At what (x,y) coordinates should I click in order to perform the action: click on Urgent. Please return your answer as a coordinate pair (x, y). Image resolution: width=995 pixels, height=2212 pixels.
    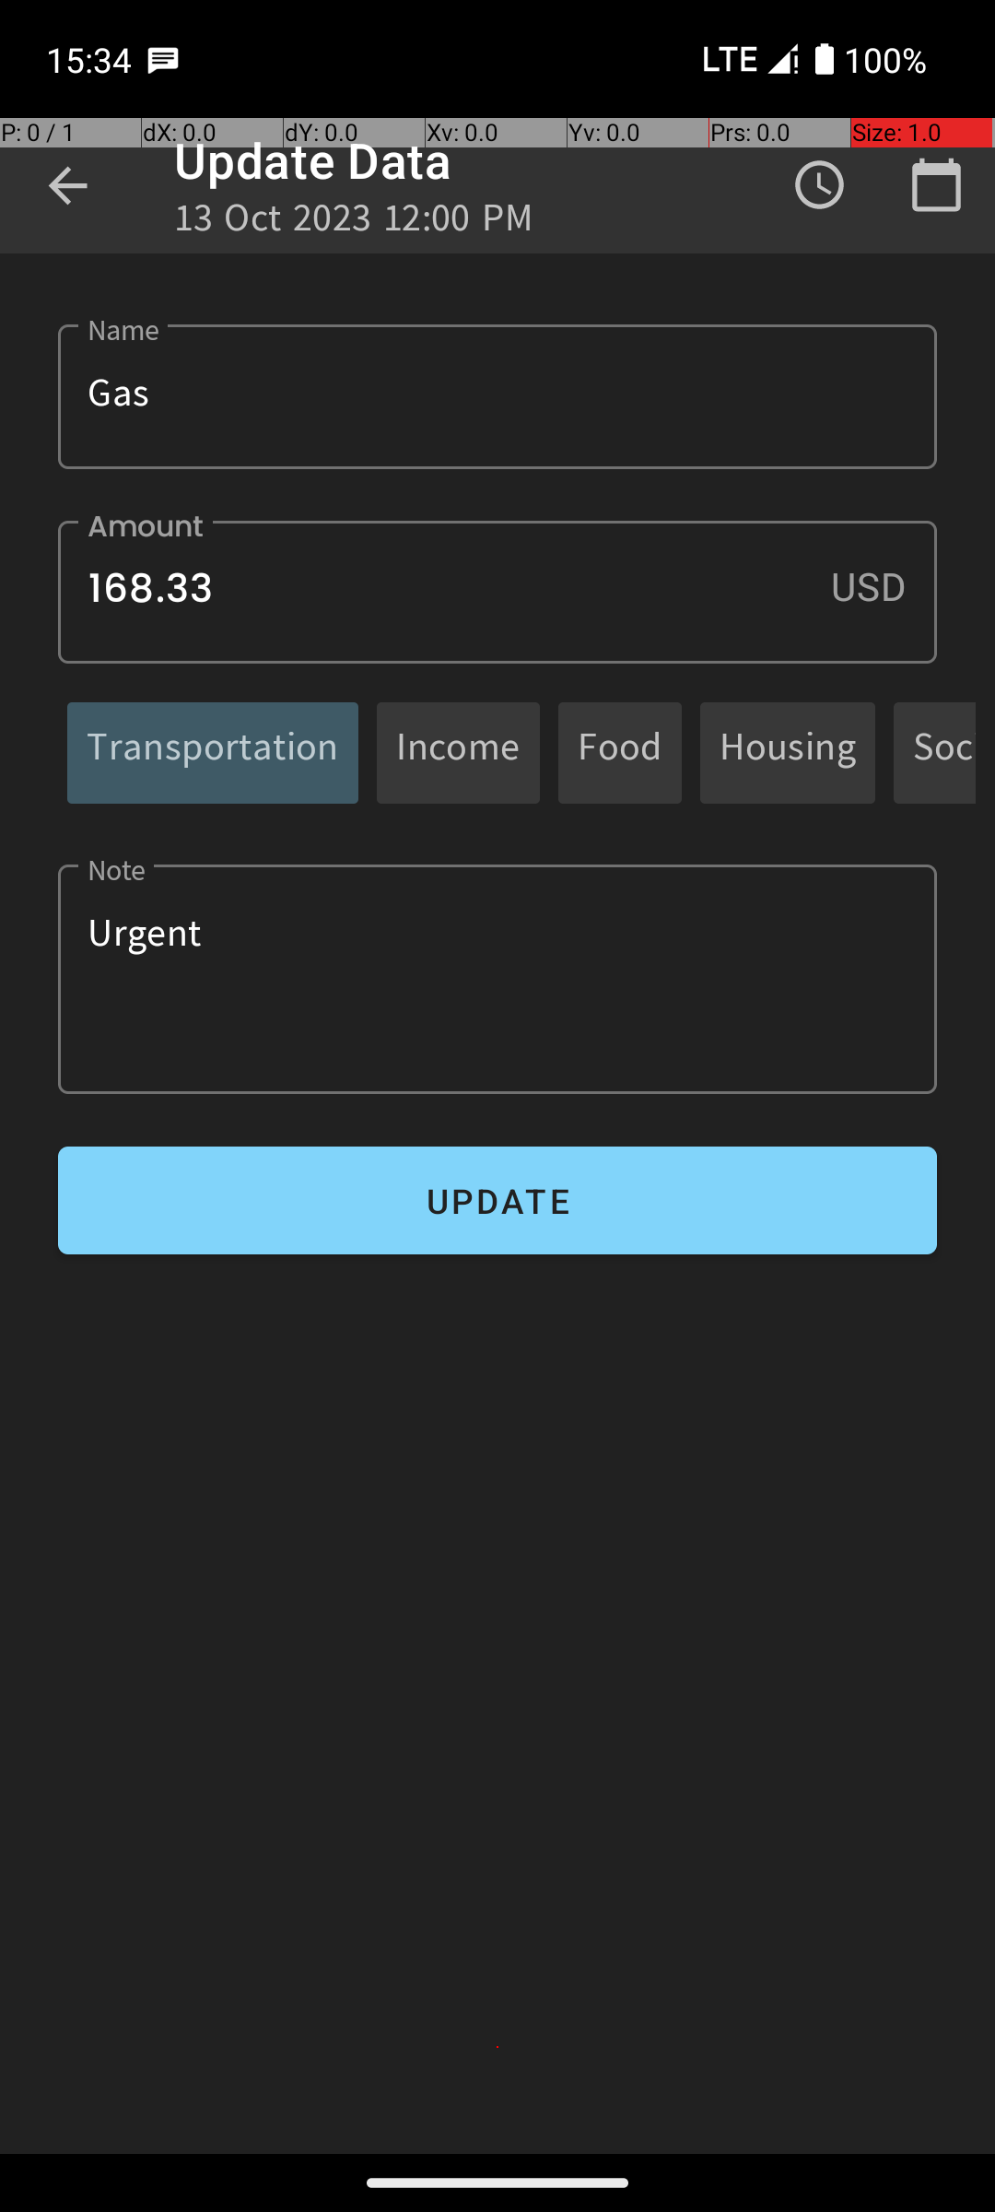
    Looking at the image, I should click on (497, 979).